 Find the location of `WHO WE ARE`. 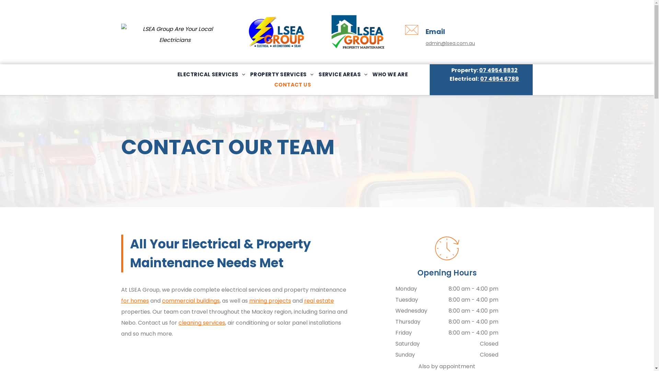

WHO WE ARE is located at coordinates (390, 75).